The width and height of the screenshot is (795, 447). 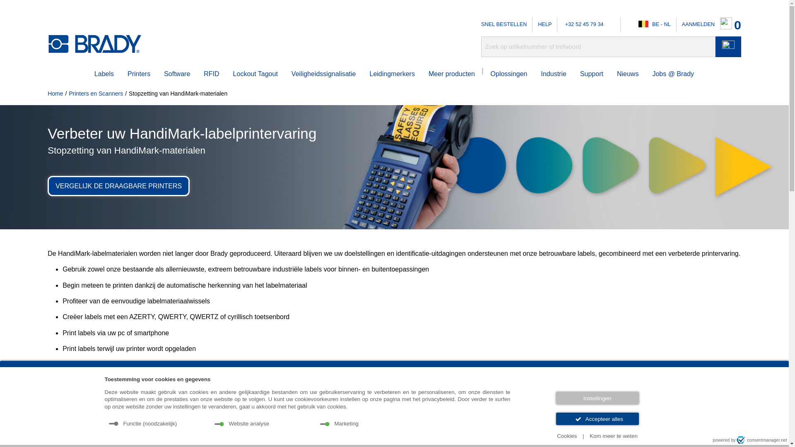 What do you see at coordinates (392, 74) in the screenshot?
I see `Leidingmerkers` at bounding box center [392, 74].